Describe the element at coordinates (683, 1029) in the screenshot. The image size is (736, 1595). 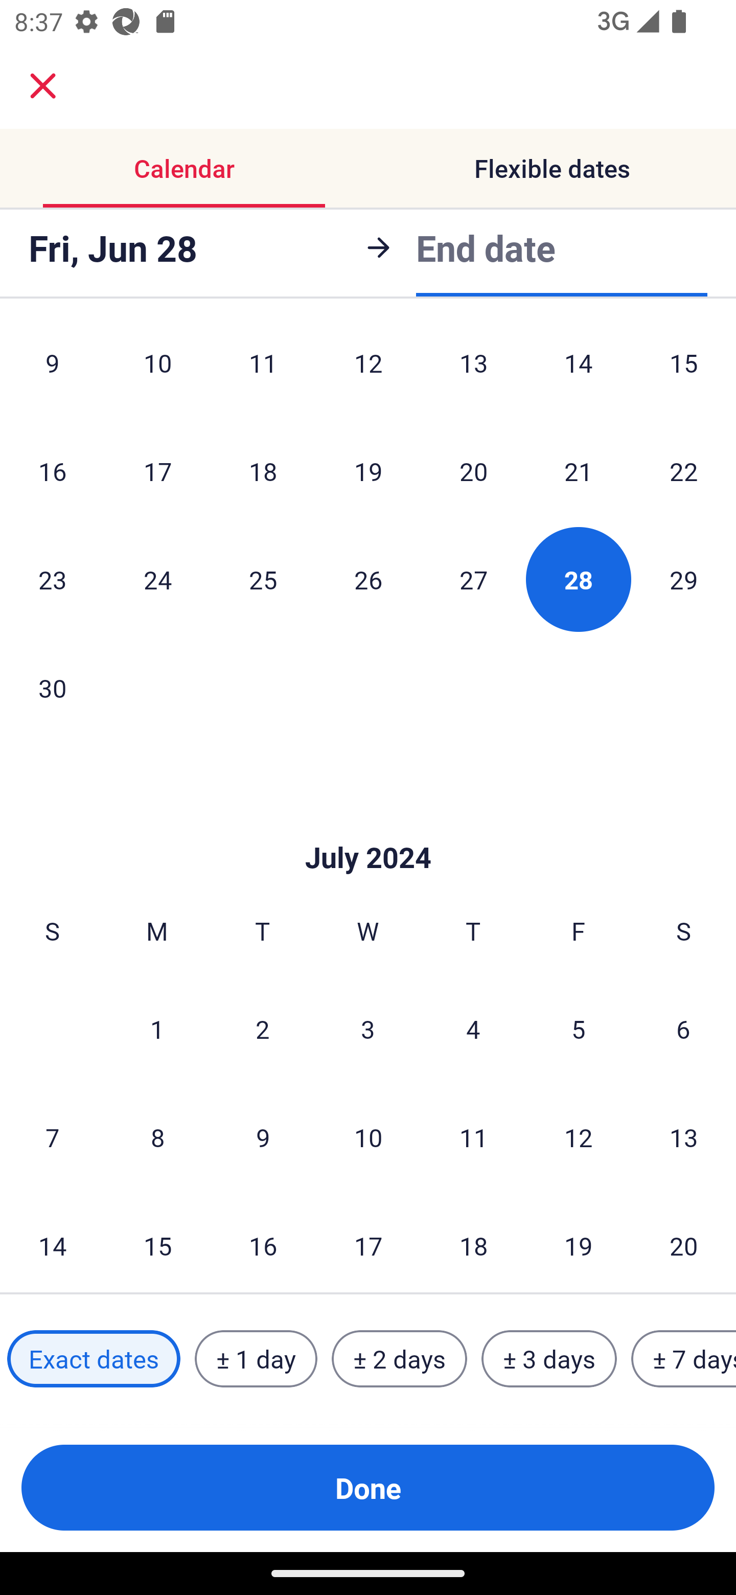
I see `6 Saturday, July 6, 2024` at that location.